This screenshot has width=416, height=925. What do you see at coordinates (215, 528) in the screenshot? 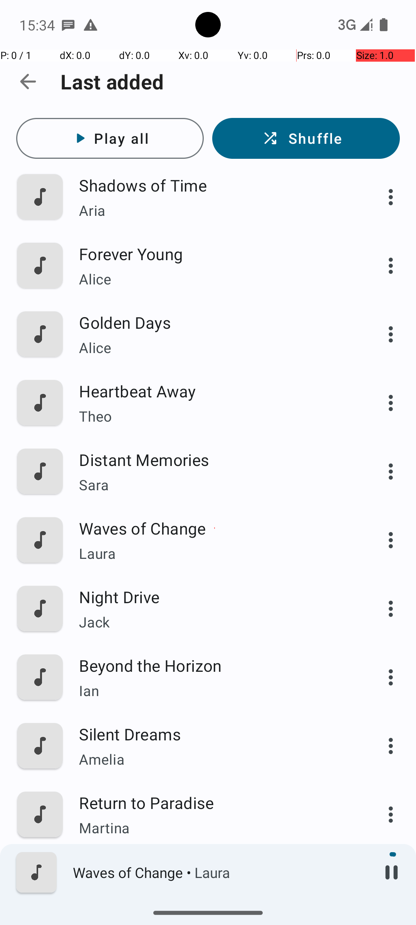
I see `Waves of Change` at bounding box center [215, 528].